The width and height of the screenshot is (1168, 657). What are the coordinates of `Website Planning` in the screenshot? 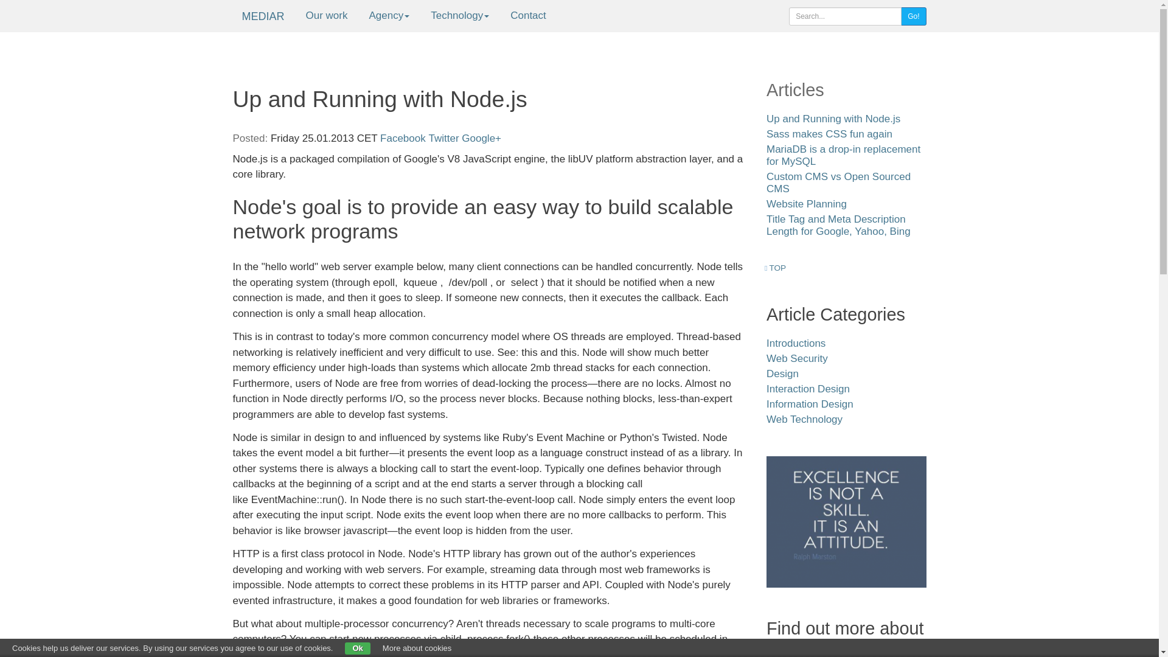 It's located at (807, 204).